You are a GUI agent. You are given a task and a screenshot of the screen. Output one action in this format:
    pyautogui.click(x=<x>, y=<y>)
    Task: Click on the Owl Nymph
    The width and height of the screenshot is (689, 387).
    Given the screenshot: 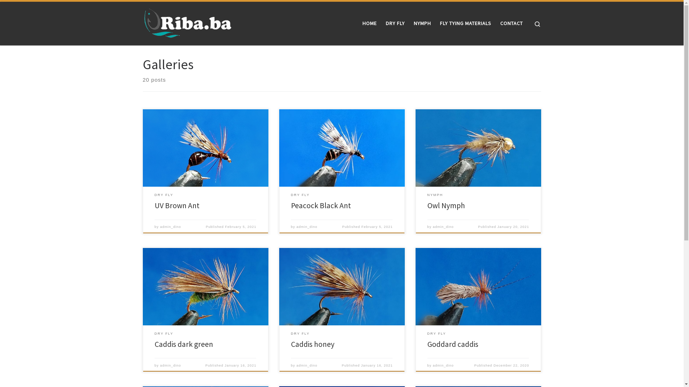 What is the action you would take?
    pyautogui.click(x=446, y=206)
    